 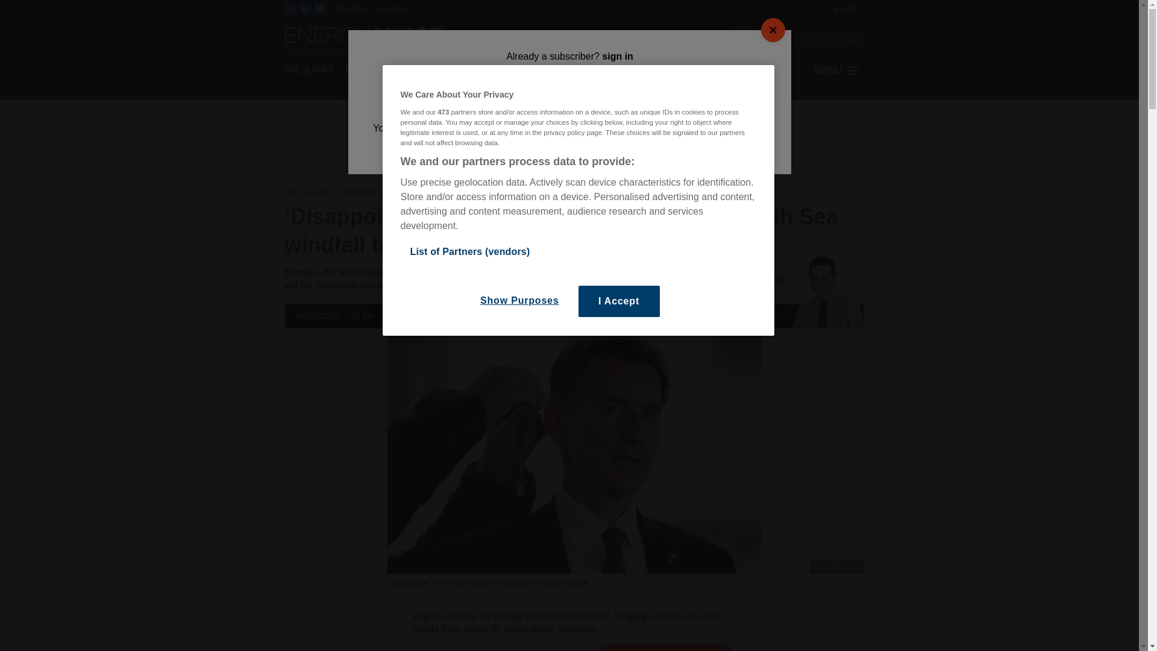 What do you see at coordinates (397, 70) in the screenshot?
I see `ENERGY TRANSITION` at bounding box center [397, 70].